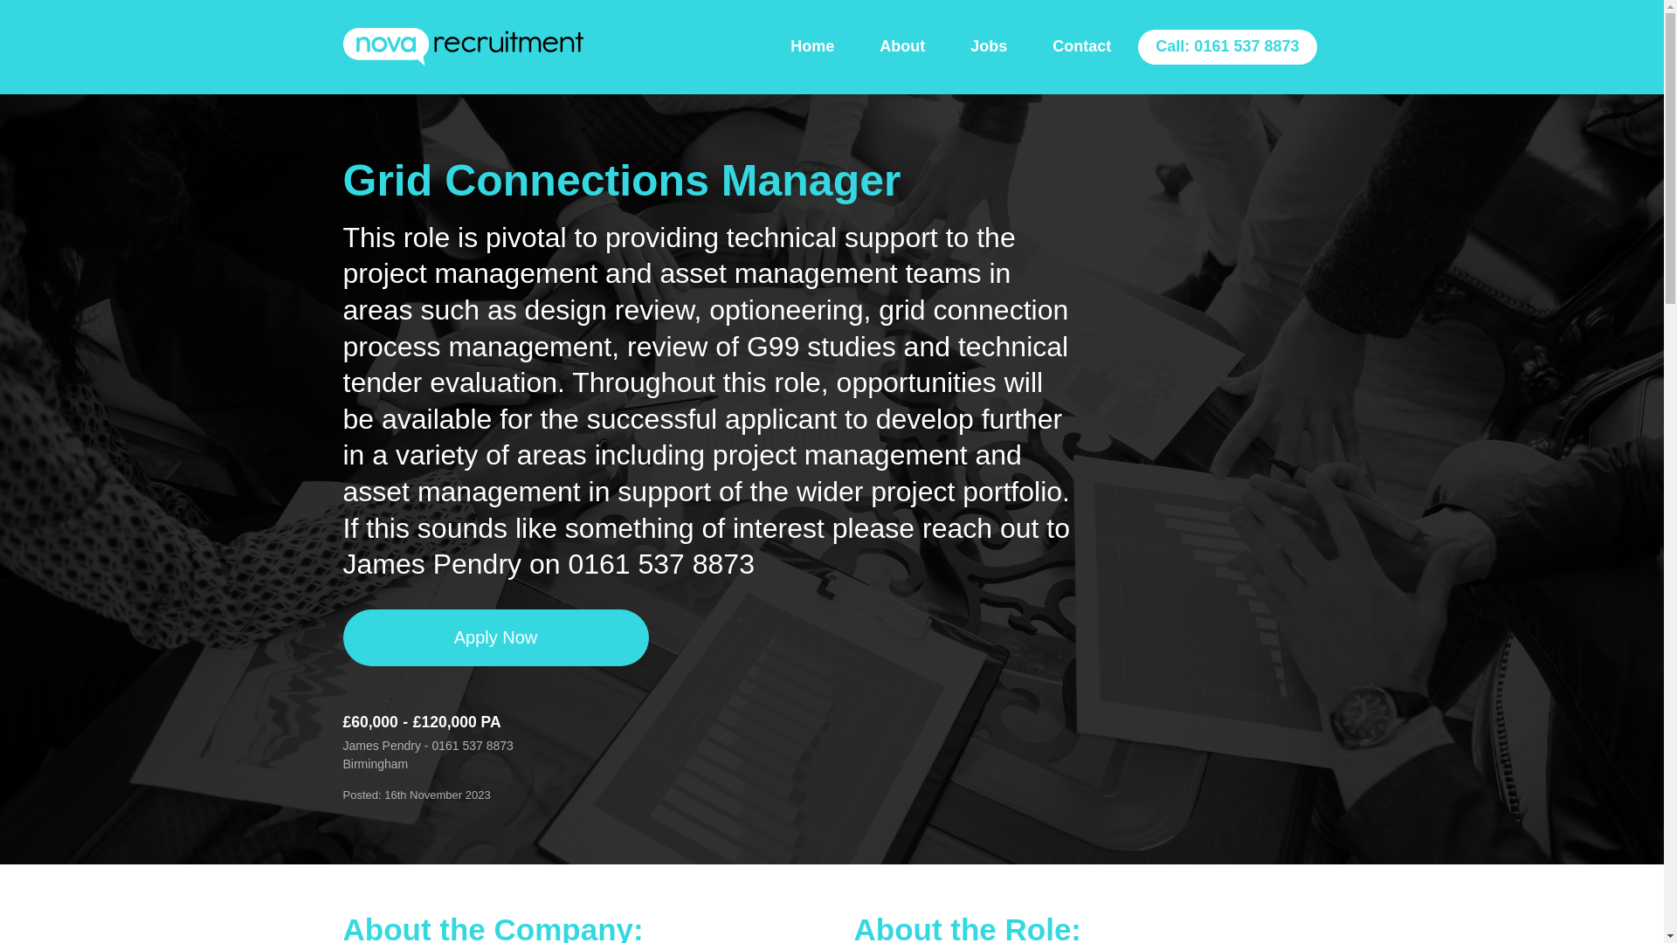 Image resolution: width=1677 pixels, height=943 pixels. What do you see at coordinates (1081, 46) in the screenshot?
I see `Contact` at bounding box center [1081, 46].